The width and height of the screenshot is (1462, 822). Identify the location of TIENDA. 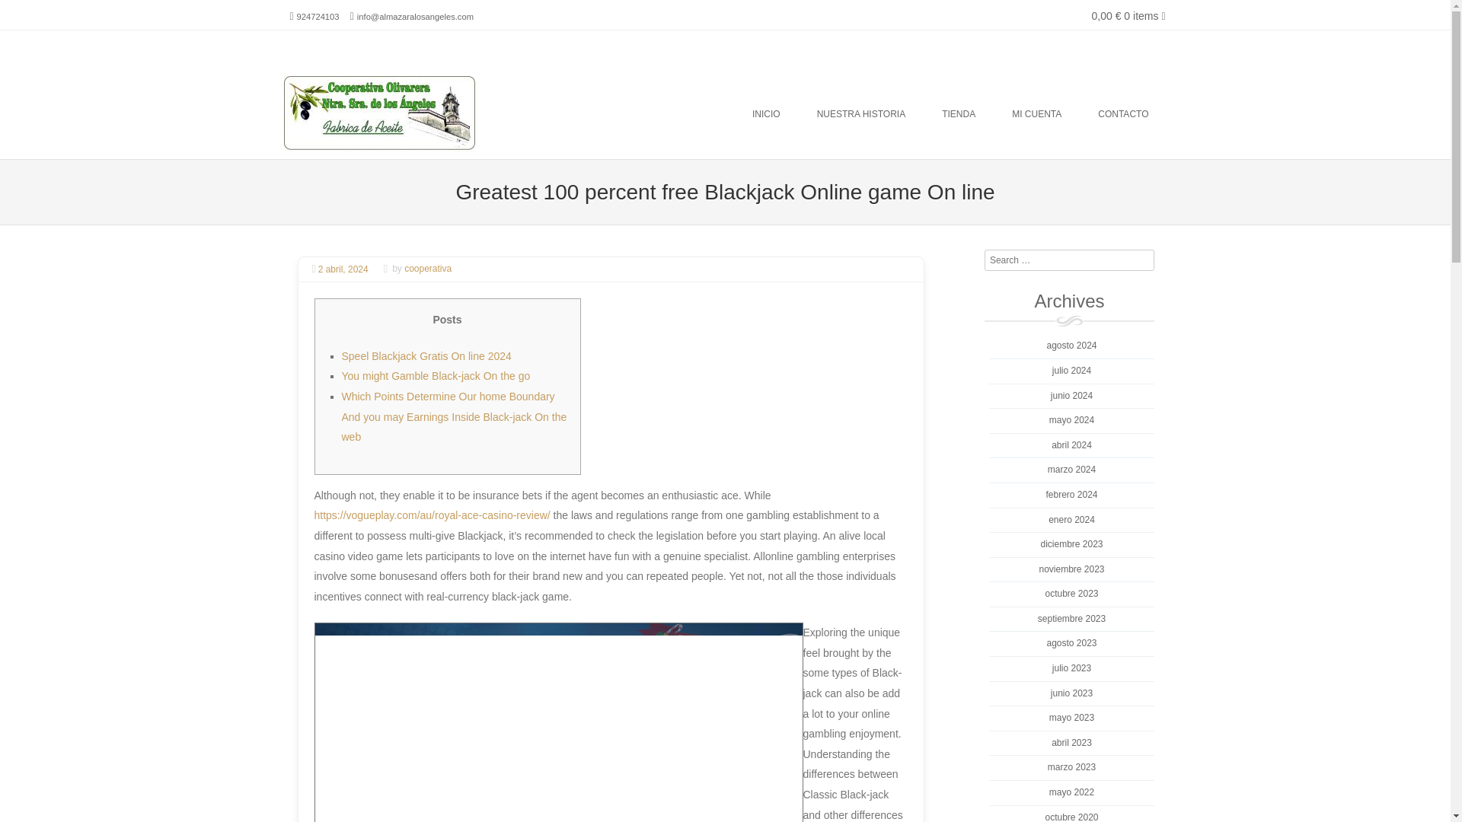
(959, 114).